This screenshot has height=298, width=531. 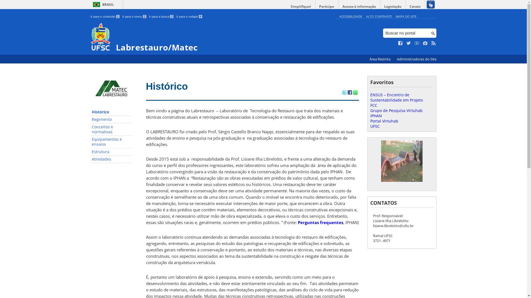 What do you see at coordinates (351, 17) in the screenshot?
I see `ACESSIBILIDADE` at bounding box center [351, 17].